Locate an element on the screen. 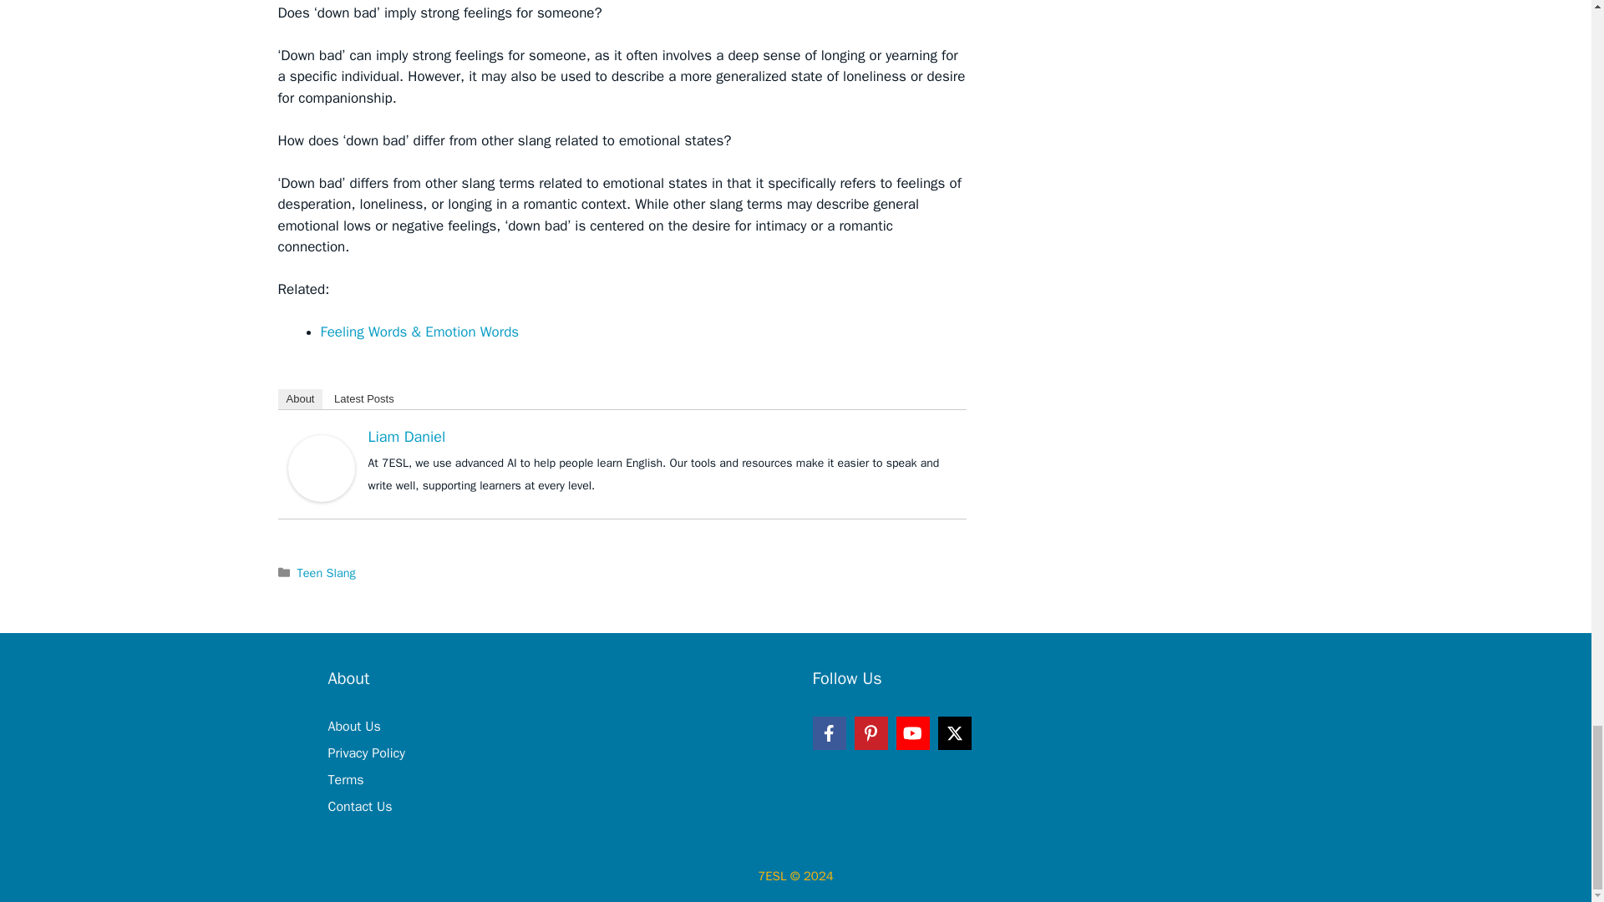  About is located at coordinates (299, 399).